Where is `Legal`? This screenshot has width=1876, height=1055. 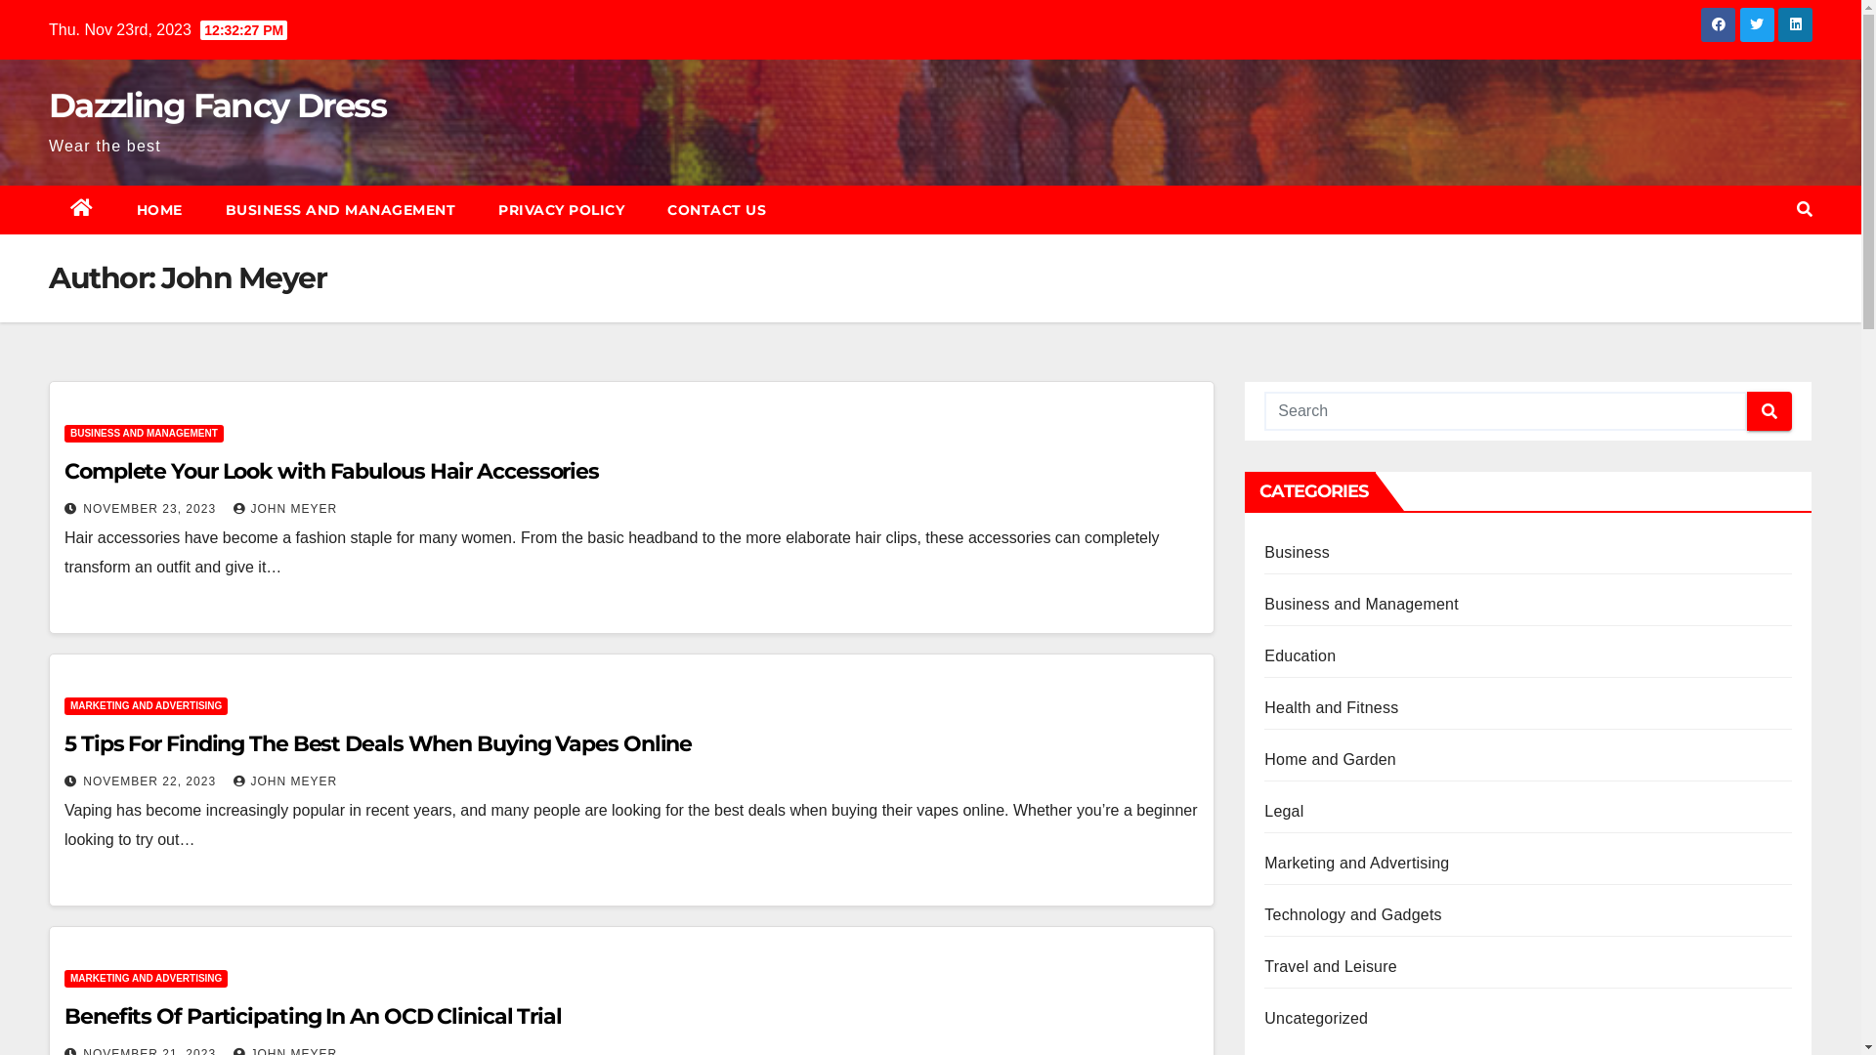
Legal is located at coordinates (1284, 811).